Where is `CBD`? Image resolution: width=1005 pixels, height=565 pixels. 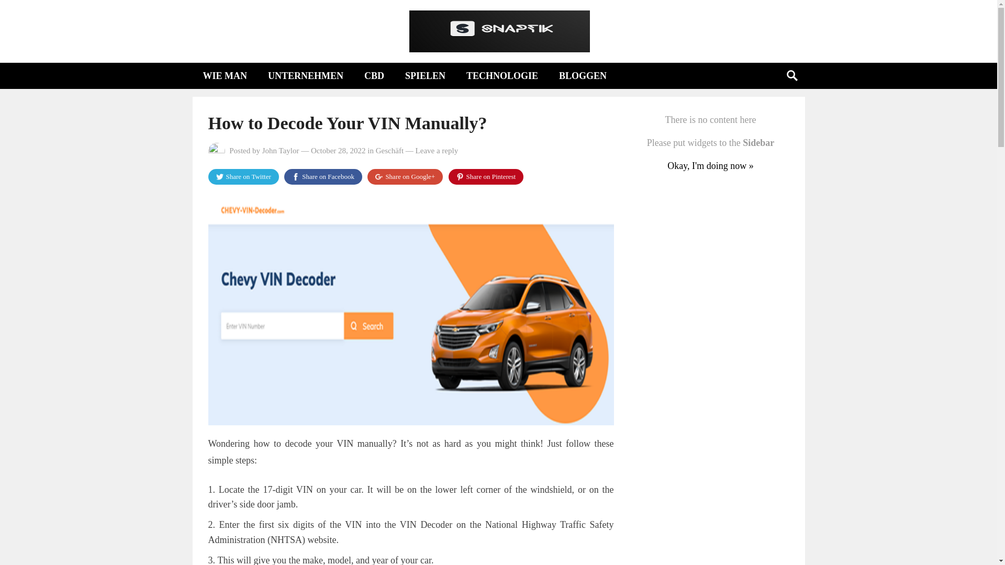 CBD is located at coordinates (374, 75).